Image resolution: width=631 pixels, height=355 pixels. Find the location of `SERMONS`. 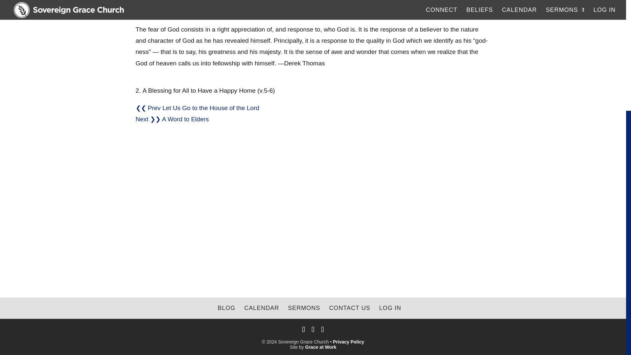

SERMONS is located at coordinates (304, 308).